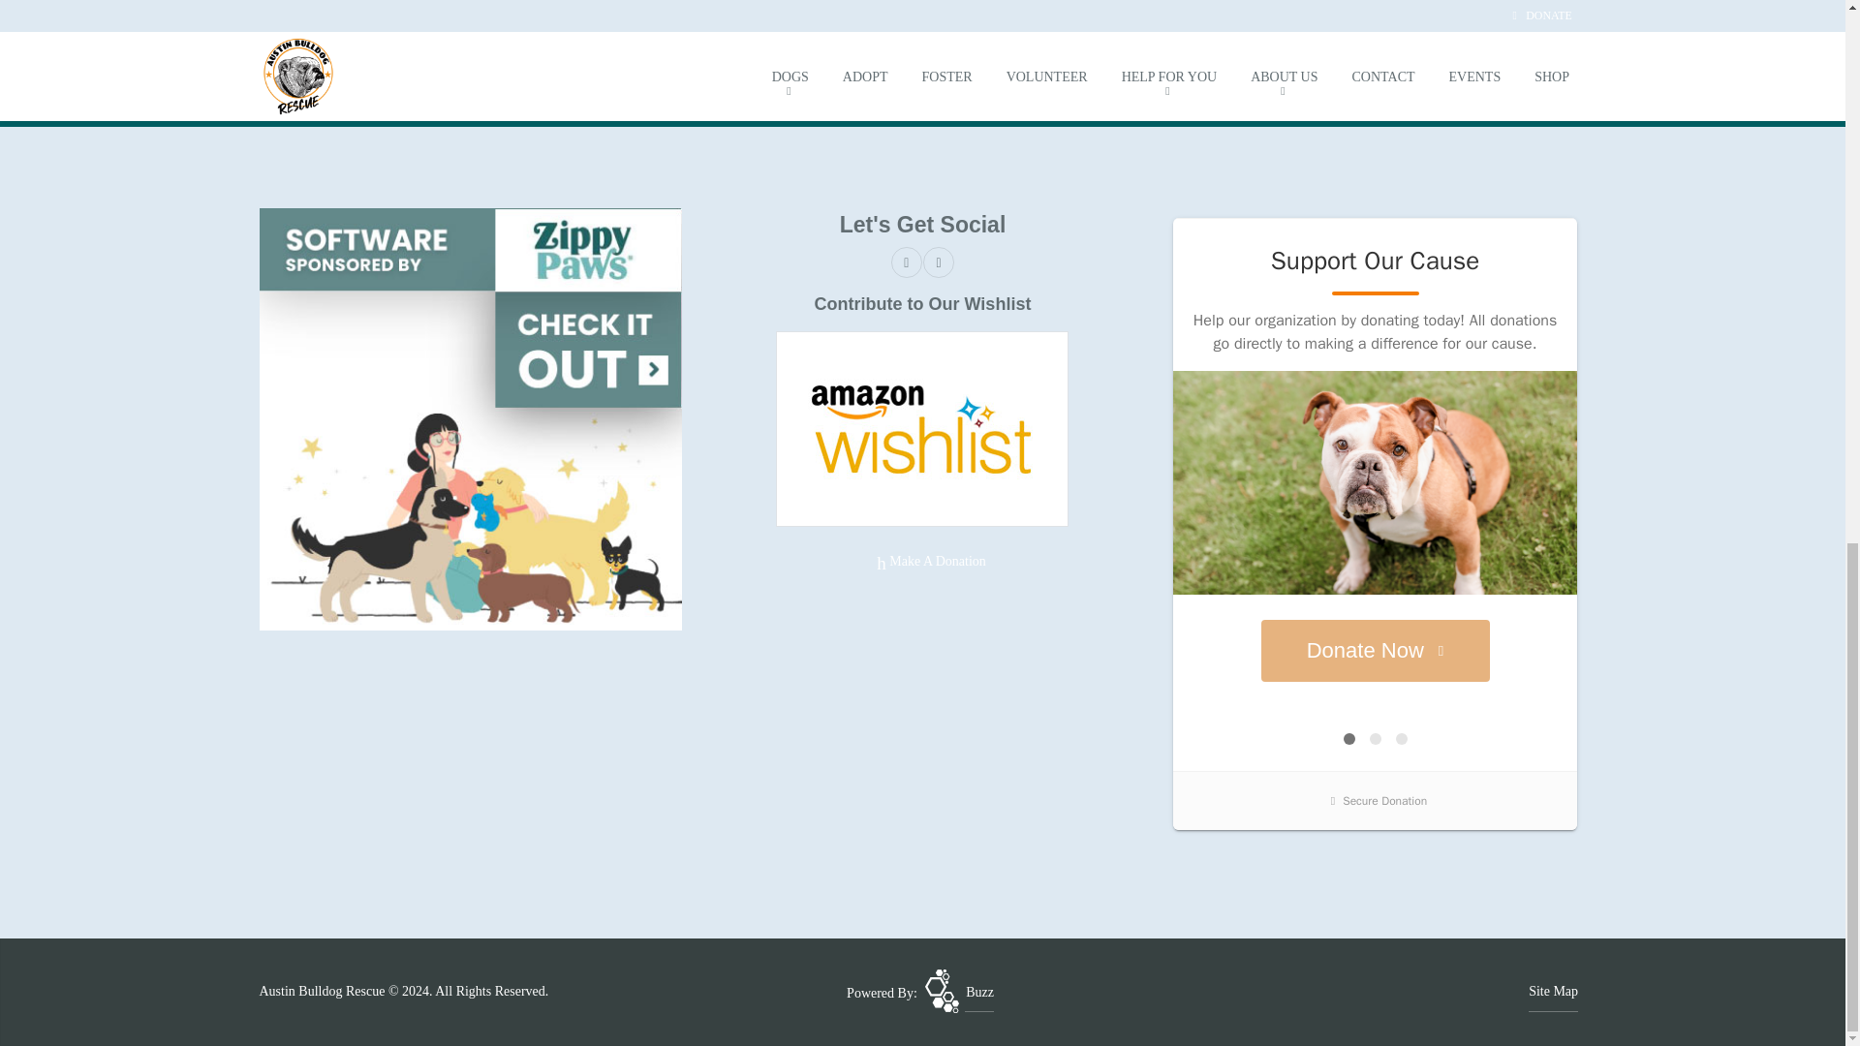 The height and width of the screenshot is (1046, 1860). I want to click on Site Map, so click(1553, 992).